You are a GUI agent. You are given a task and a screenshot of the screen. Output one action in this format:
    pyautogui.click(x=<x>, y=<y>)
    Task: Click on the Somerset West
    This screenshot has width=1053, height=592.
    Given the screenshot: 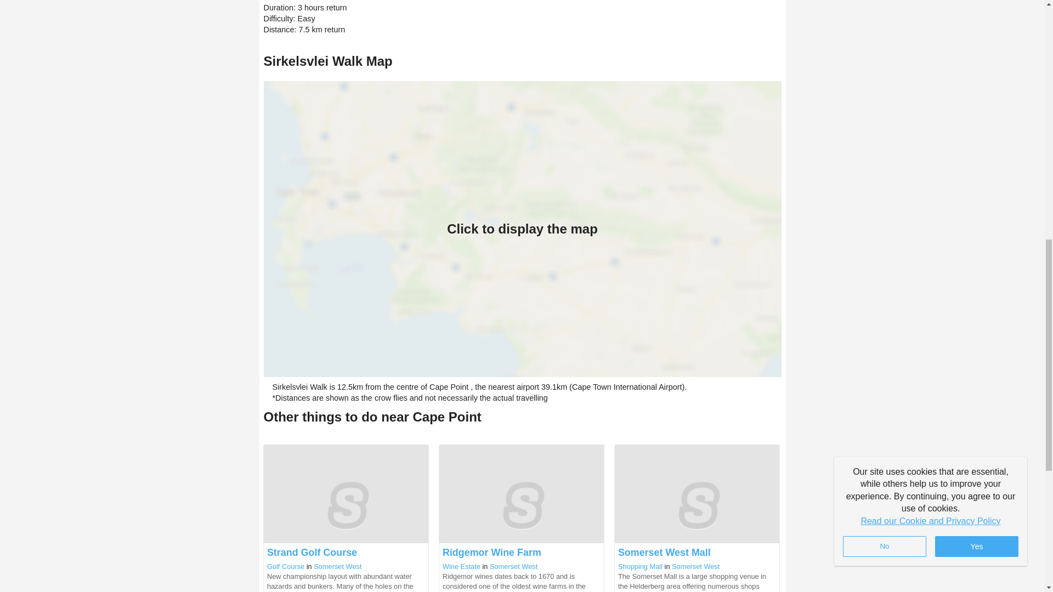 What is the action you would take?
    pyautogui.click(x=513, y=567)
    